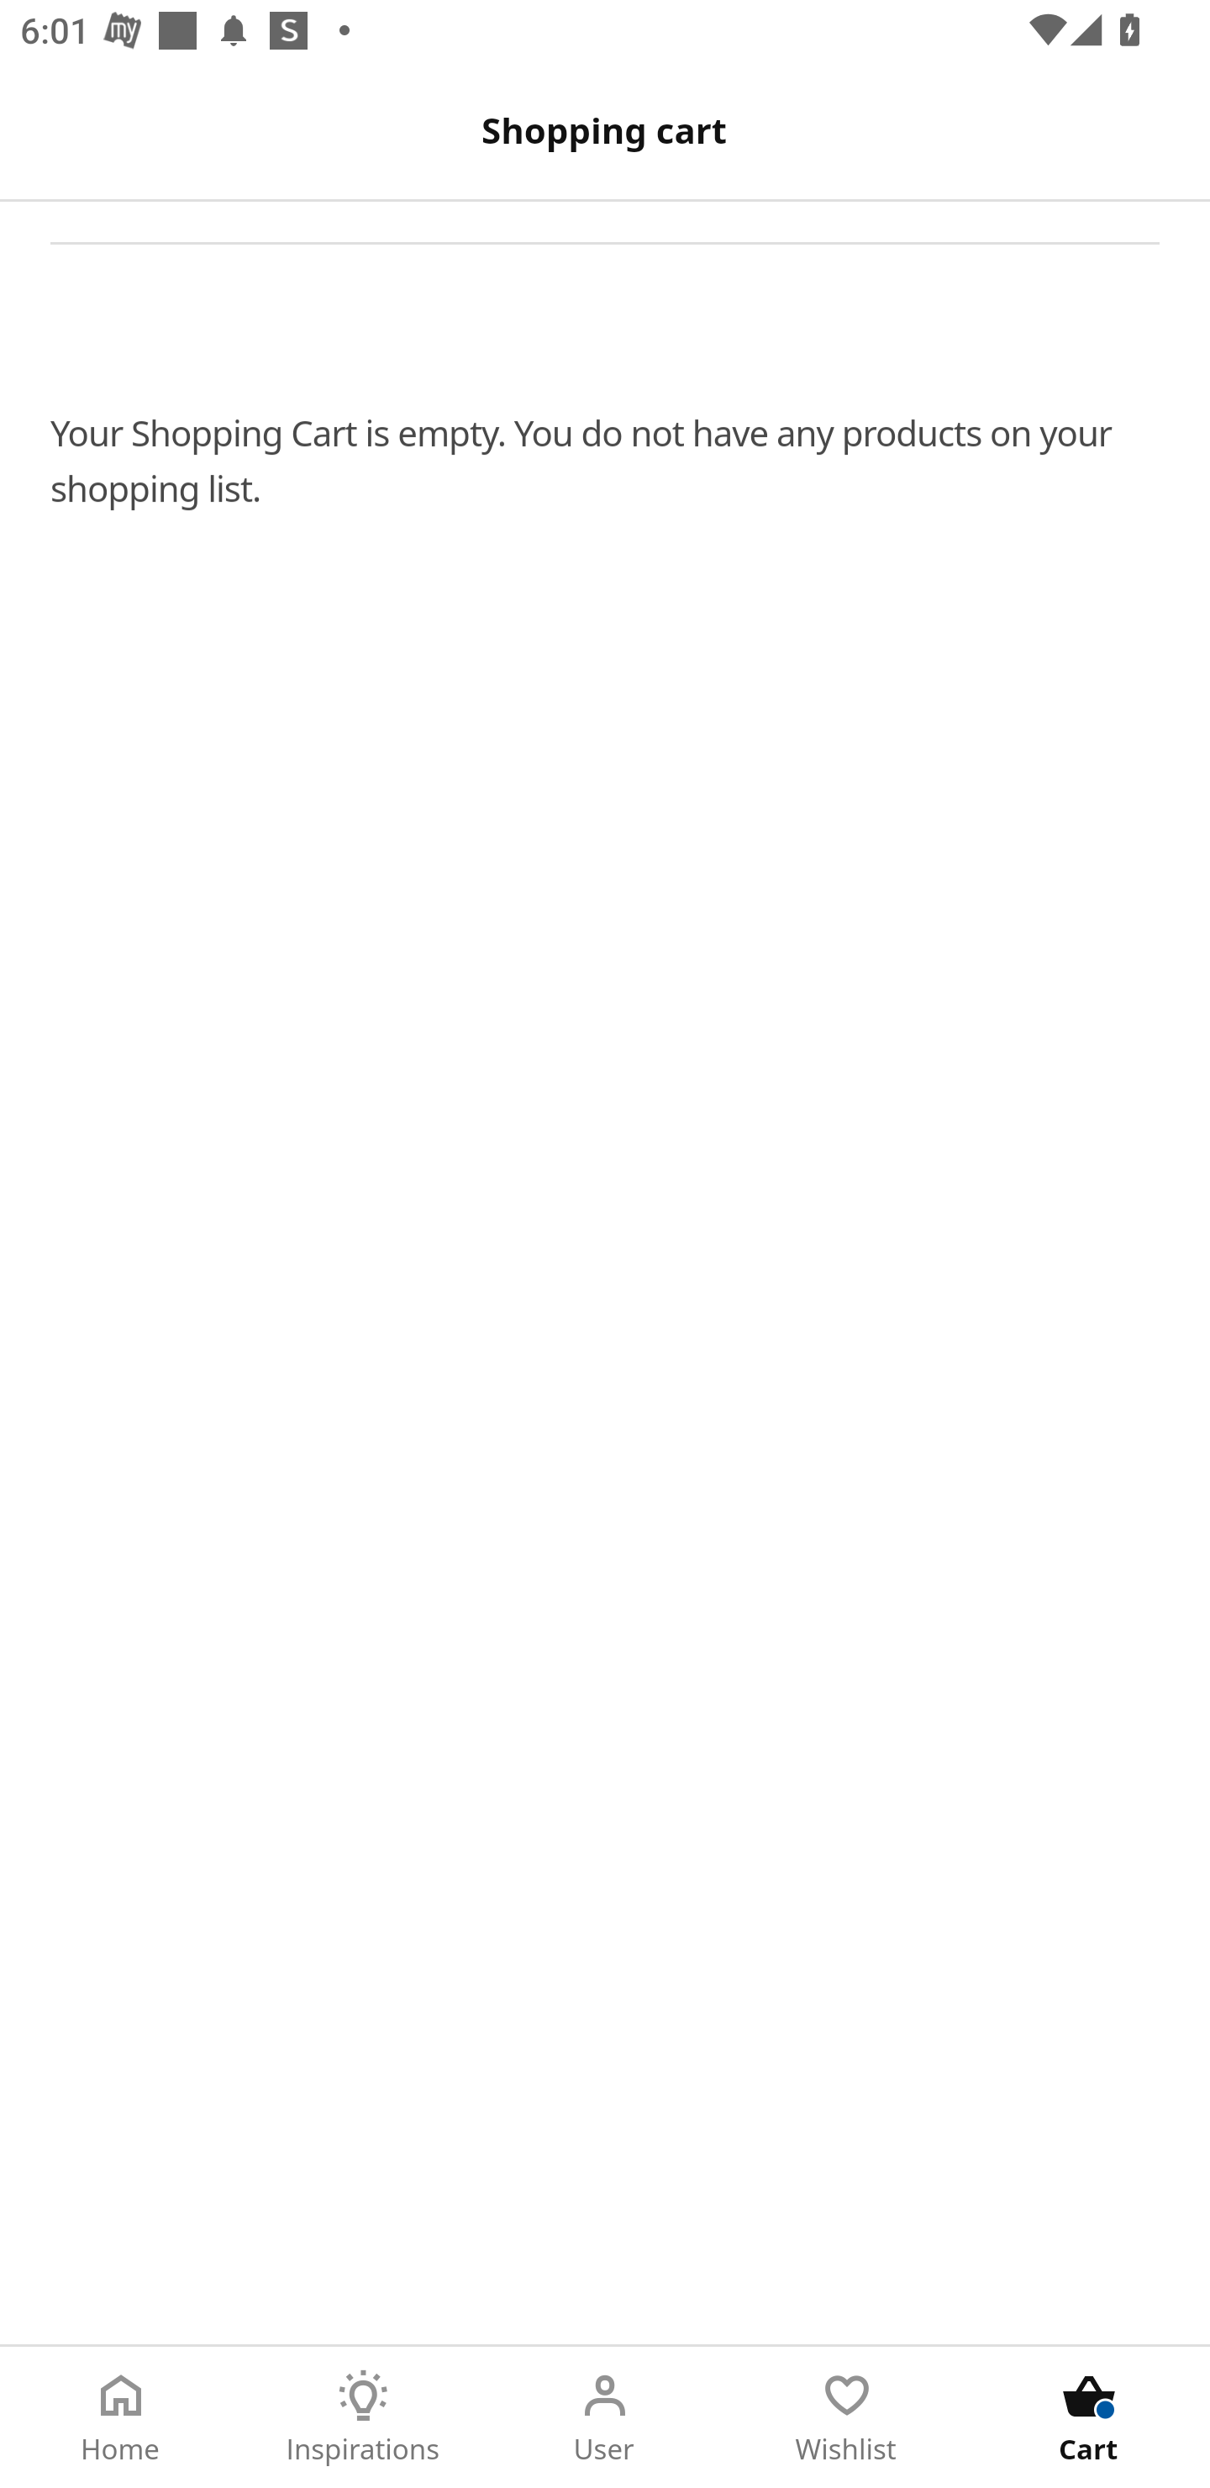 The height and width of the screenshot is (2488, 1210). What do you see at coordinates (1089, 2417) in the screenshot?
I see `Cart
Tab 5 of 5` at bounding box center [1089, 2417].